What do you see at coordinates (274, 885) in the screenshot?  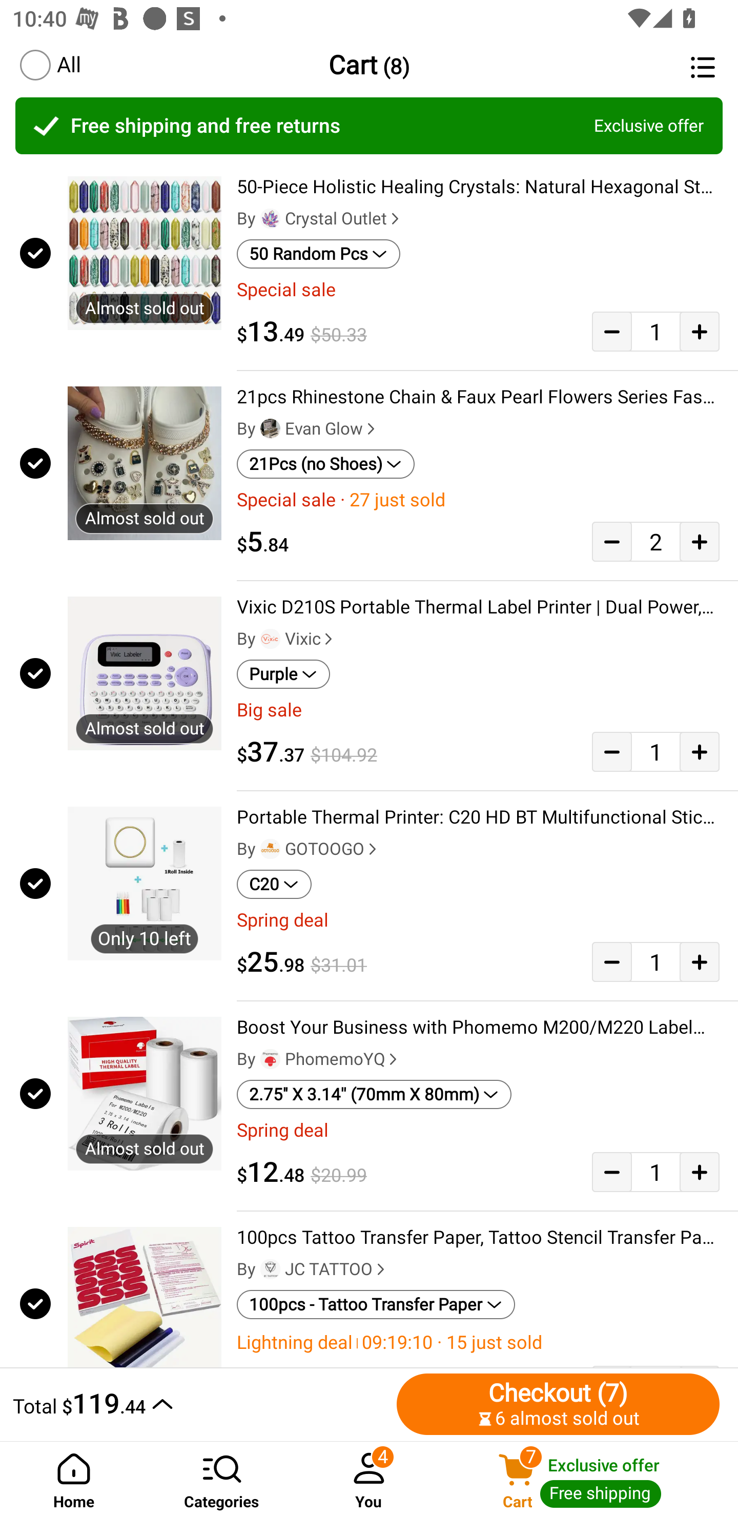 I see `C20` at bounding box center [274, 885].